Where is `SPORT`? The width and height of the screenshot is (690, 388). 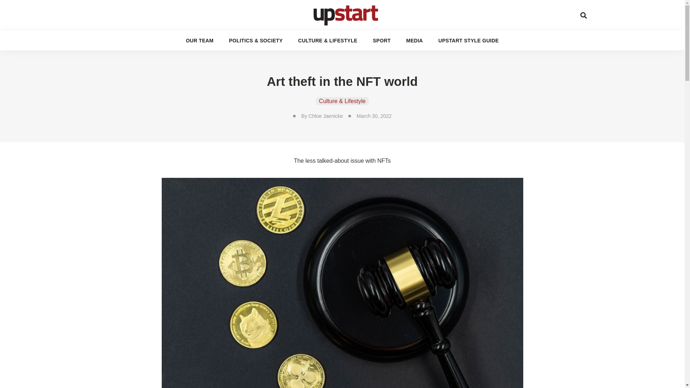
SPORT is located at coordinates (398, 11).